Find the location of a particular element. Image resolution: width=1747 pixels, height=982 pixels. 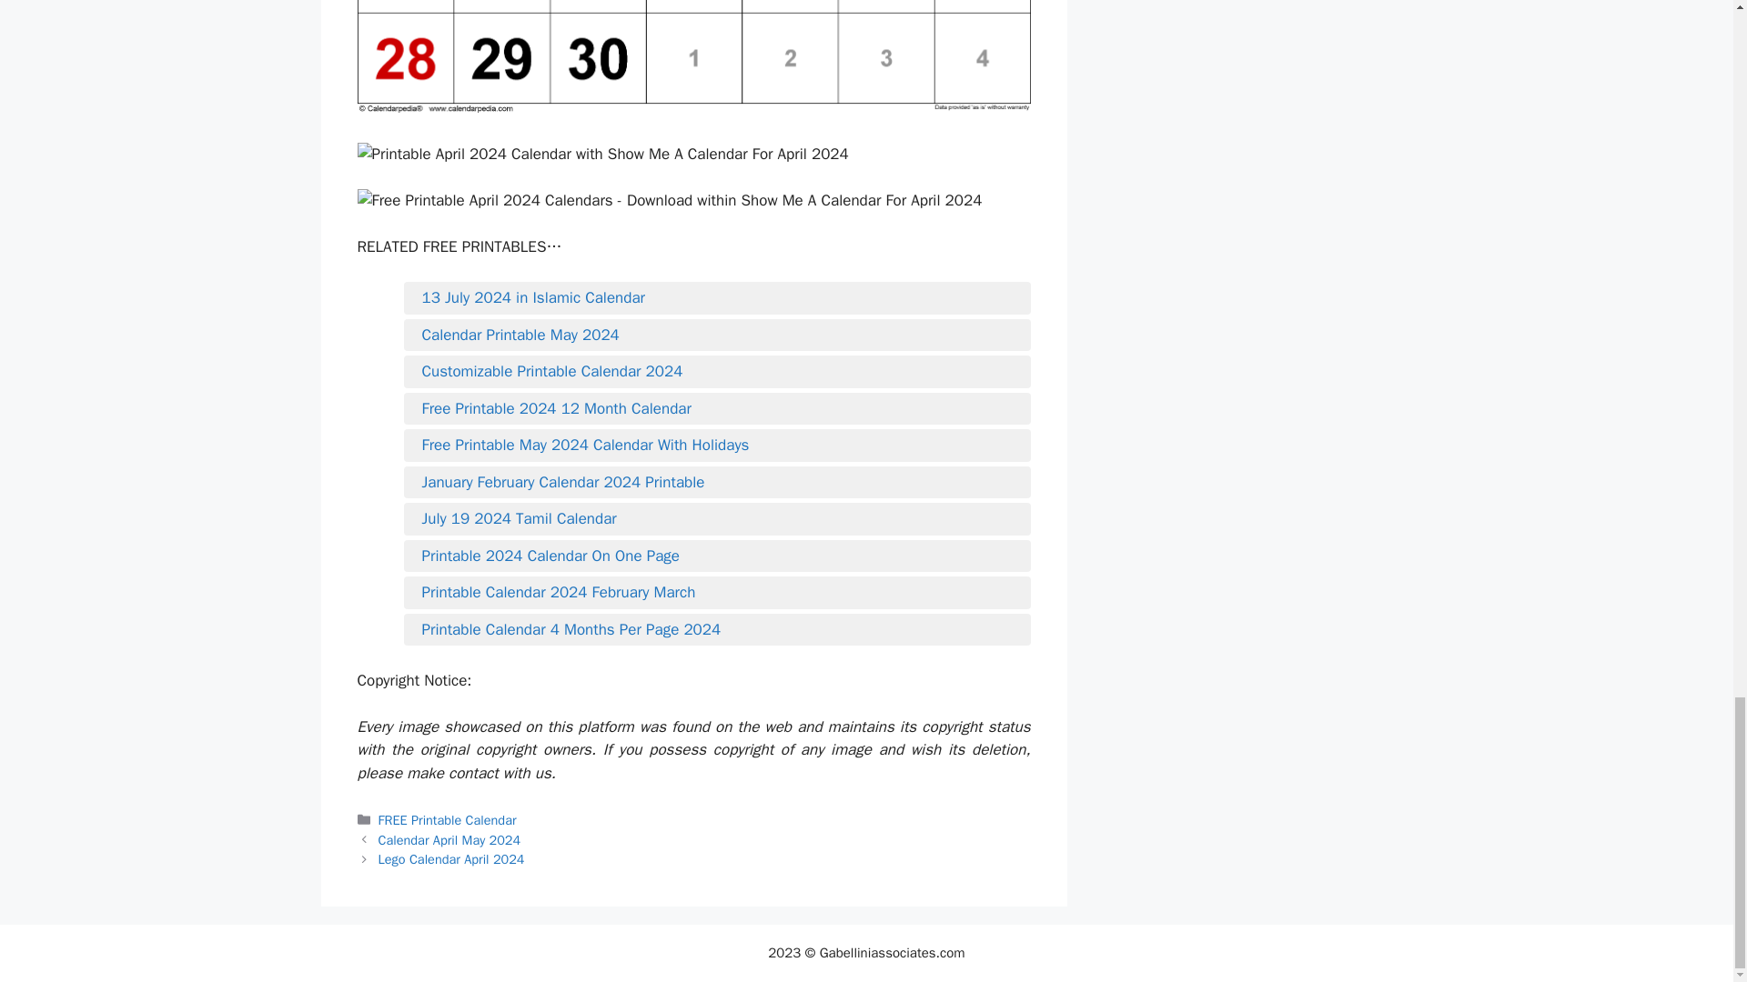

FREE Printable Calendar is located at coordinates (448, 820).